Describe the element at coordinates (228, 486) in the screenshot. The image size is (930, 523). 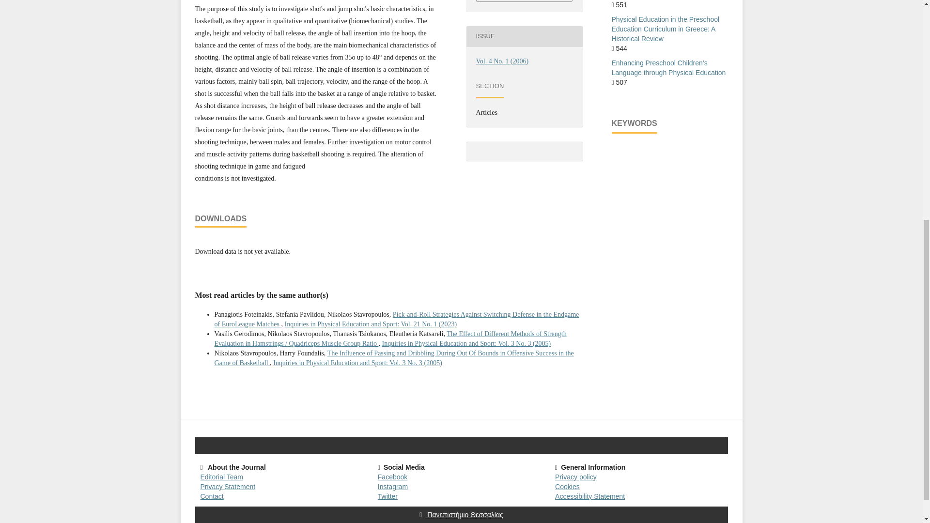
I see `Privacy Statement` at that location.